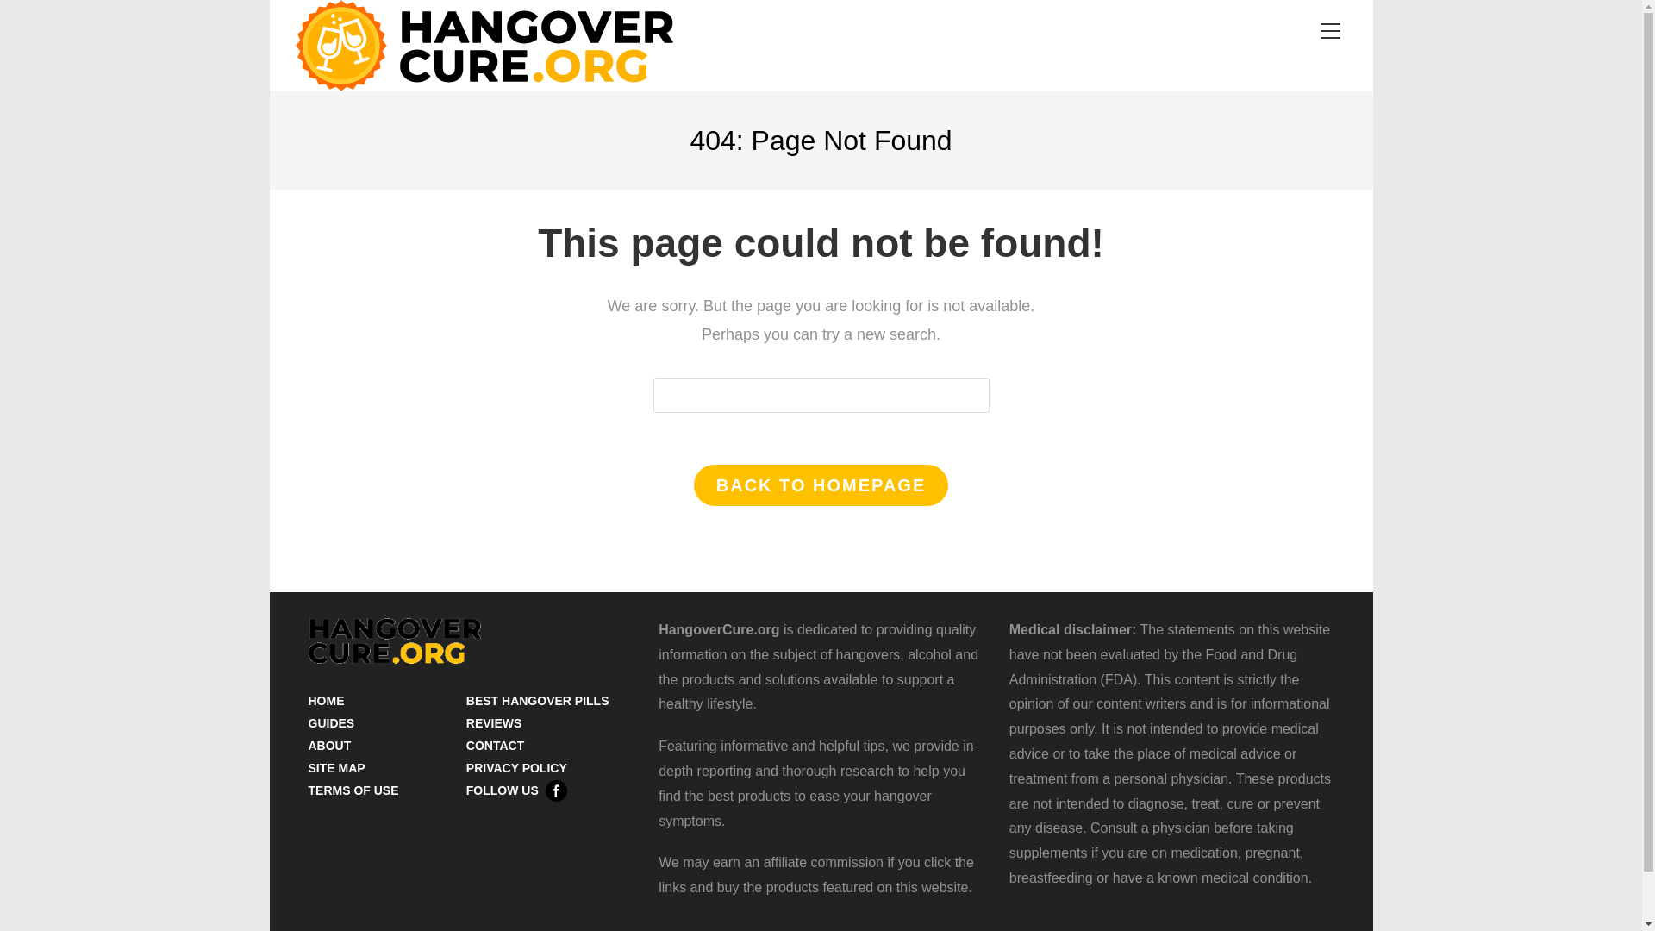  Describe the element at coordinates (517, 790) in the screenshot. I see `FOLLOW US` at that location.